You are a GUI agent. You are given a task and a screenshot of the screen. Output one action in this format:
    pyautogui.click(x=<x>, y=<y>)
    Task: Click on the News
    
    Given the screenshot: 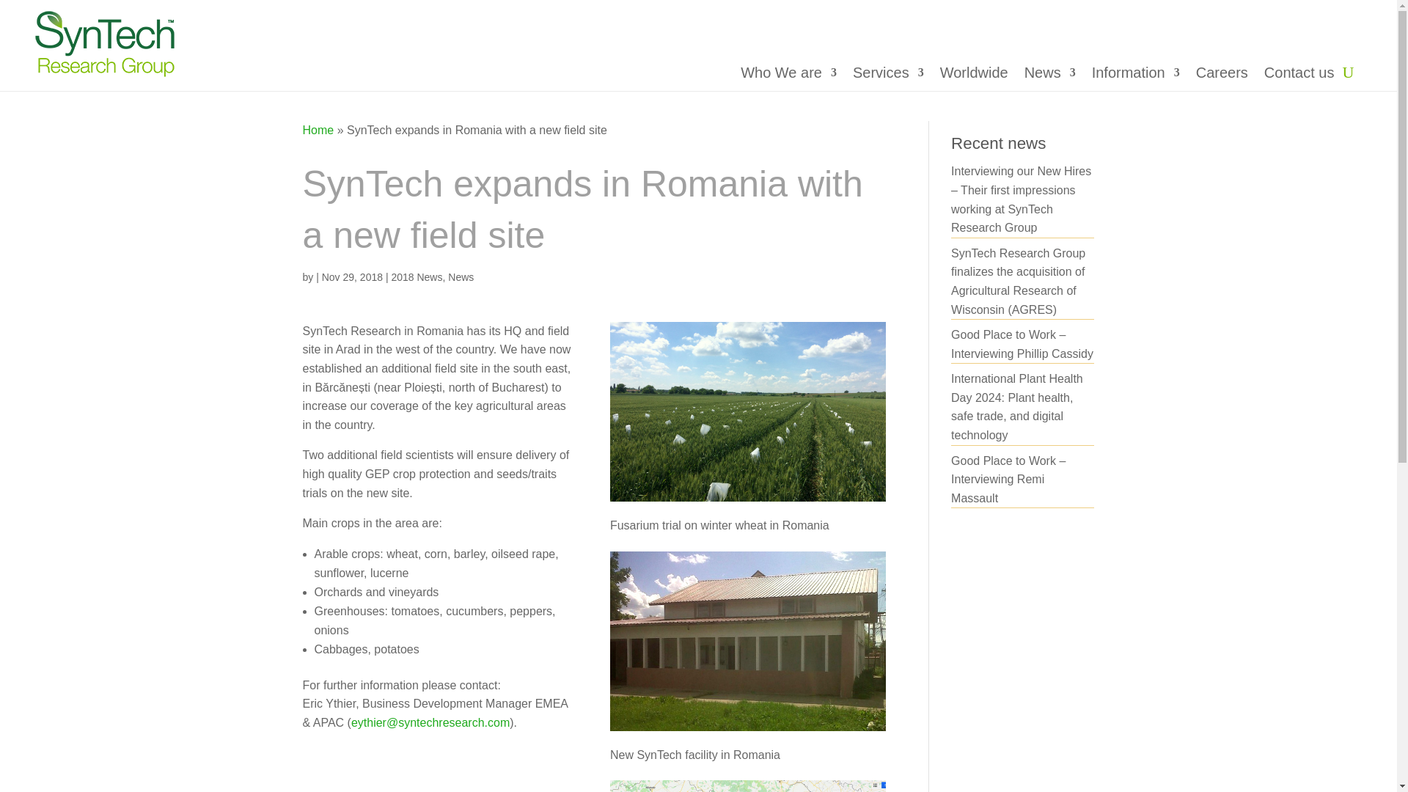 What is the action you would take?
    pyautogui.click(x=1050, y=75)
    